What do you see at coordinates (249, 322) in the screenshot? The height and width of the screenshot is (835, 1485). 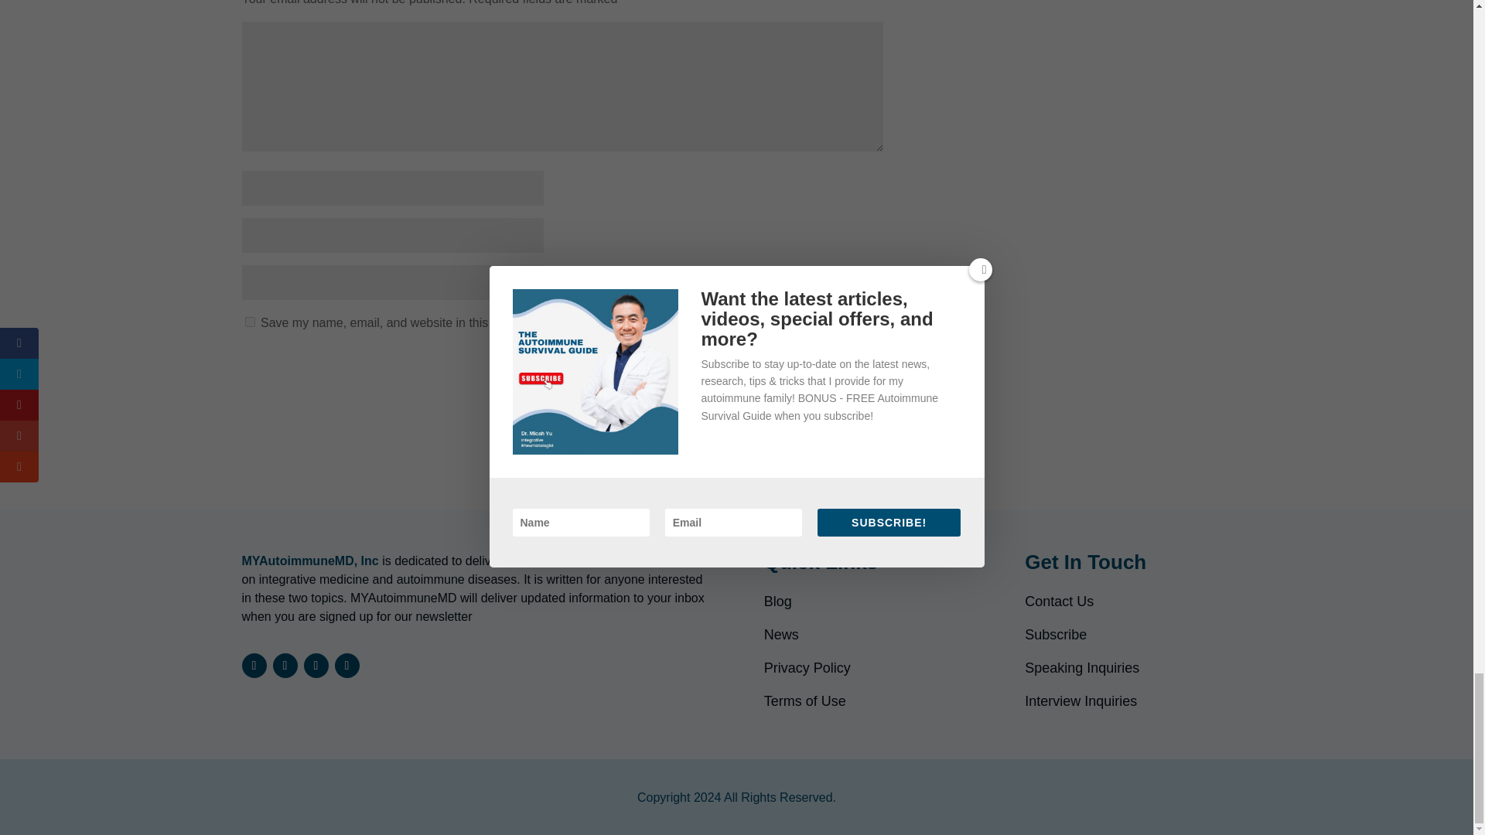 I see `yes` at bounding box center [249, 322].